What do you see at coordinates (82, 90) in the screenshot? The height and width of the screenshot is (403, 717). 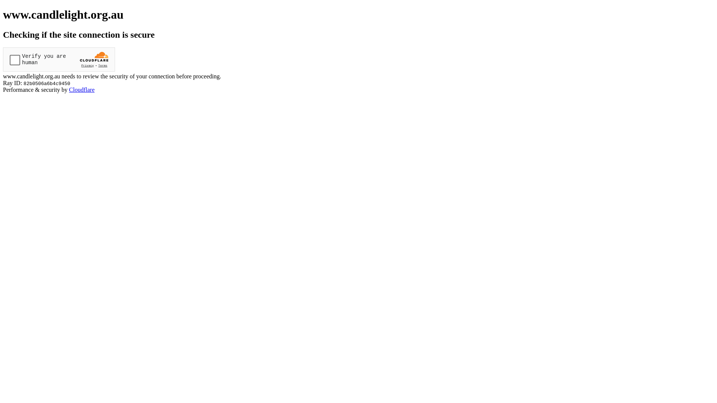 I see `Cloudflare` at bounding box center [82, 90].